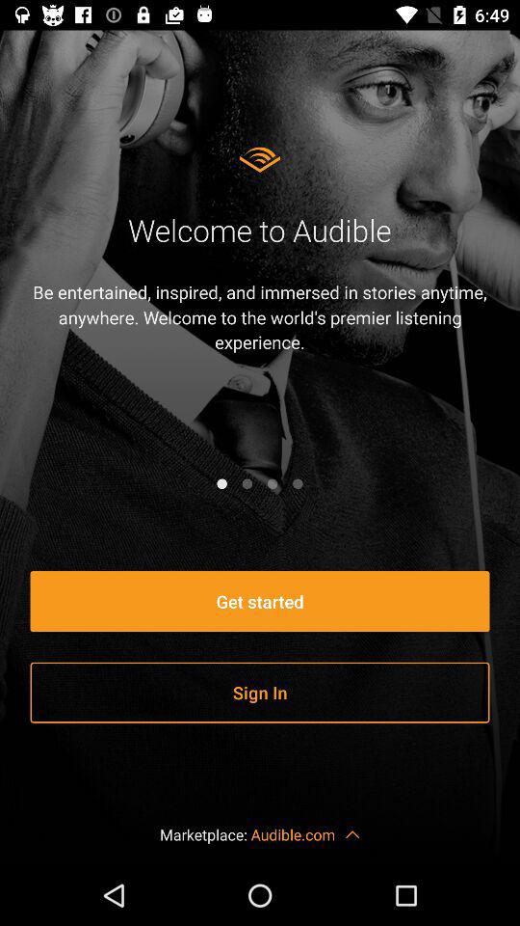  I want to click on click the icon below be entertained inspired, so click(298, 483).